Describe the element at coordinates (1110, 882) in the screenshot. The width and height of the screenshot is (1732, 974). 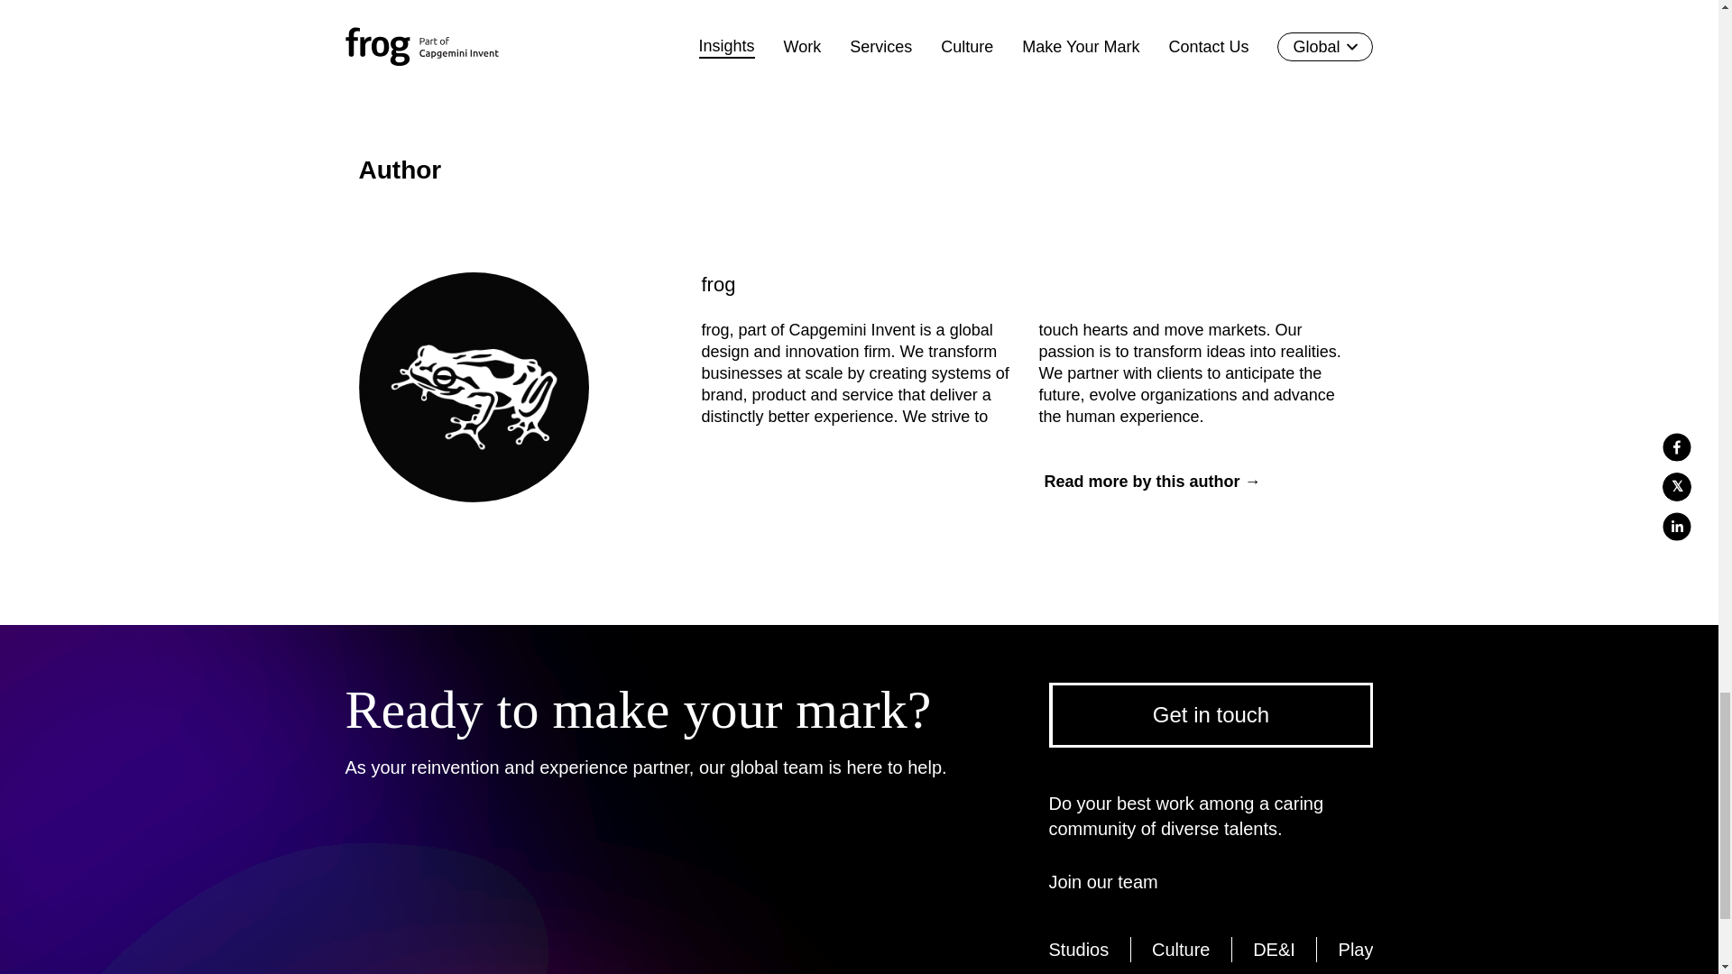
I see `Join our team` at that location.